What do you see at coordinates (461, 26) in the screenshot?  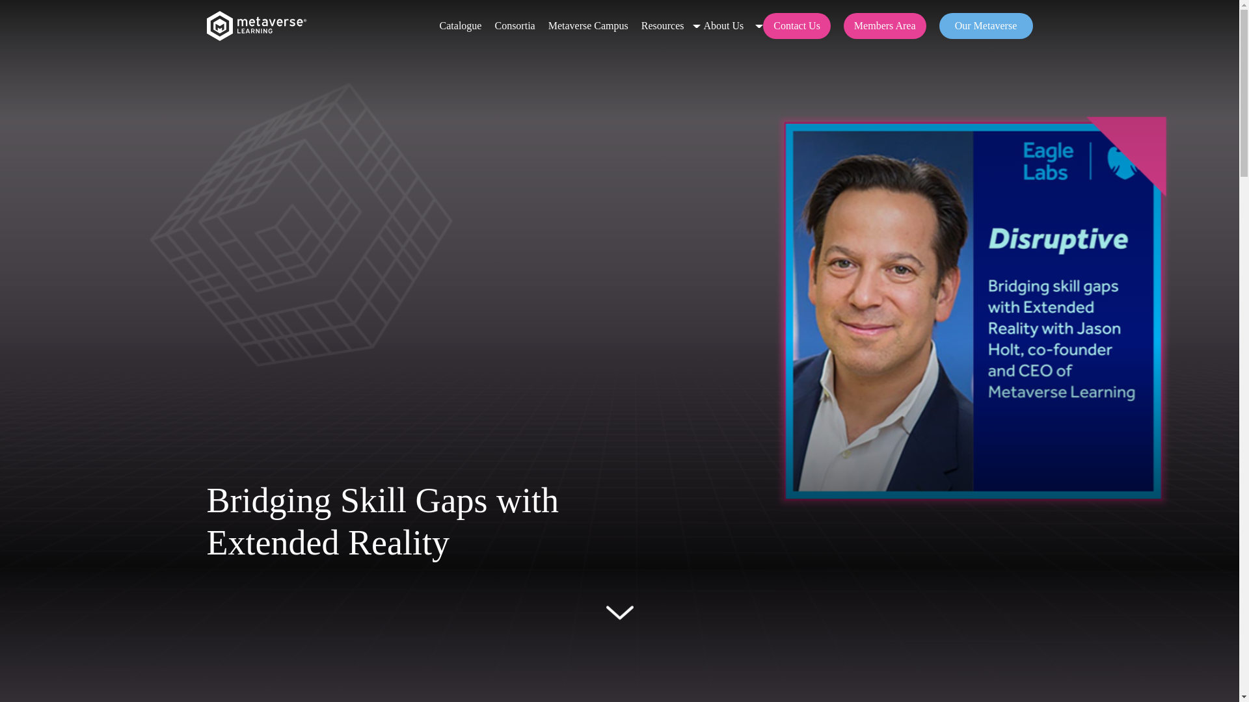 I see `Catalogue` at bounding box center [461, 26].